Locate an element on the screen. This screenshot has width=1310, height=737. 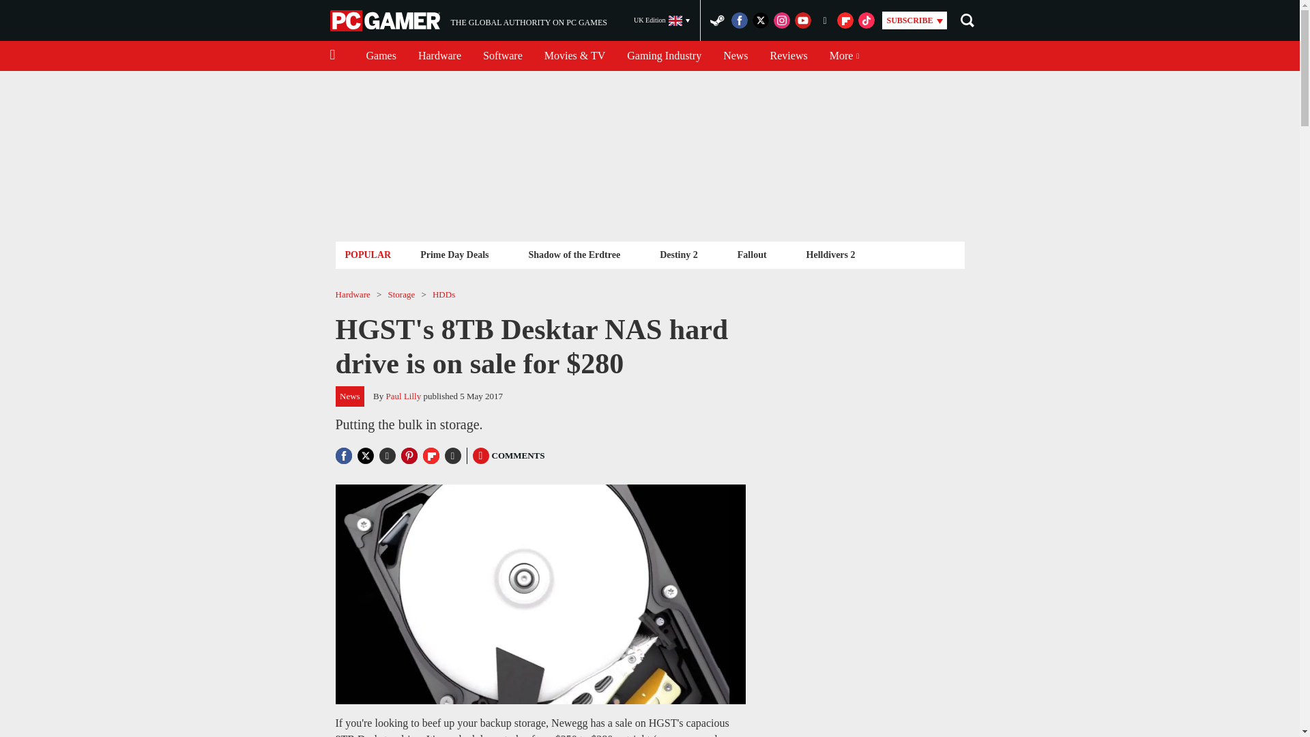
UK Edition is located at coordinates (662, 20).